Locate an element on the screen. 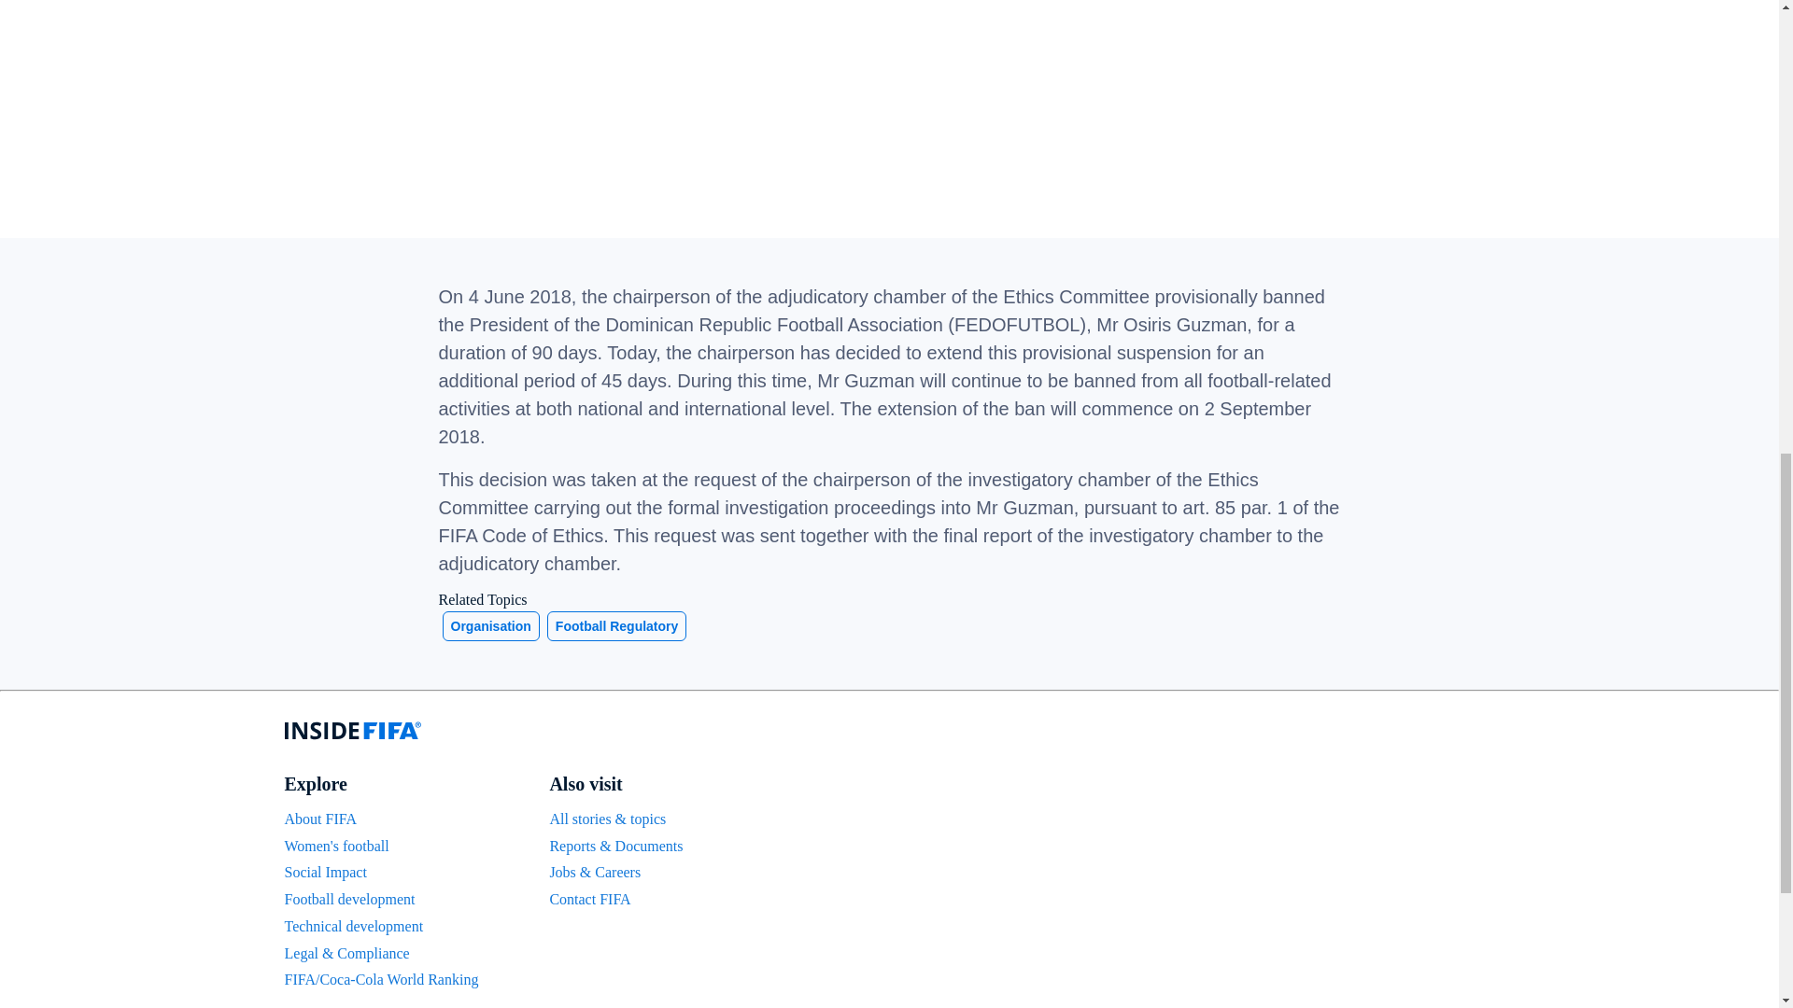  About FIFA is located at coordinates (319, 819).